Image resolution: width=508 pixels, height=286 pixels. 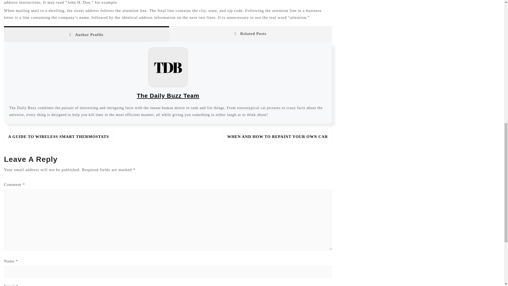 I want to click on The Daily Buzz Team, so click(x=168, y=95).